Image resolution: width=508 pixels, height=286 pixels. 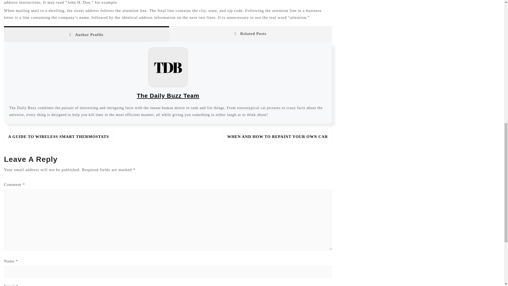 I want to click on The Daily Buzz Team, so click(x=168, y=95).